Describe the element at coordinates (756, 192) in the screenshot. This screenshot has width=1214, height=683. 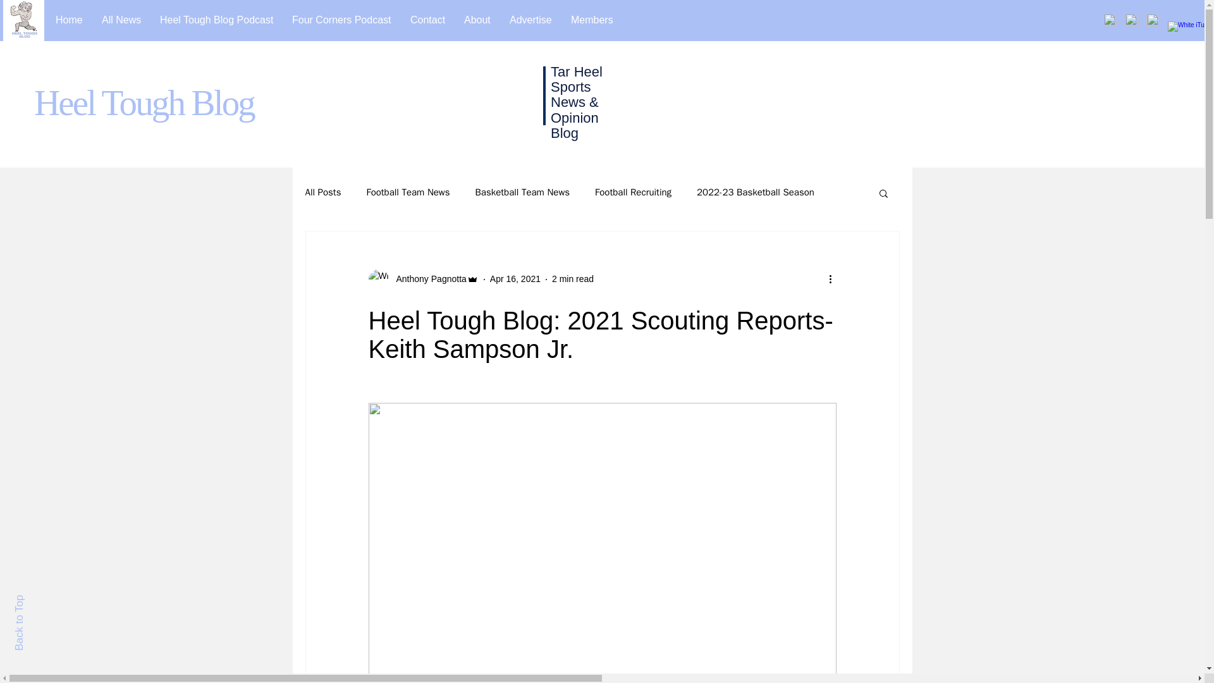
I see `2022-23 Basketball Season` at that location.